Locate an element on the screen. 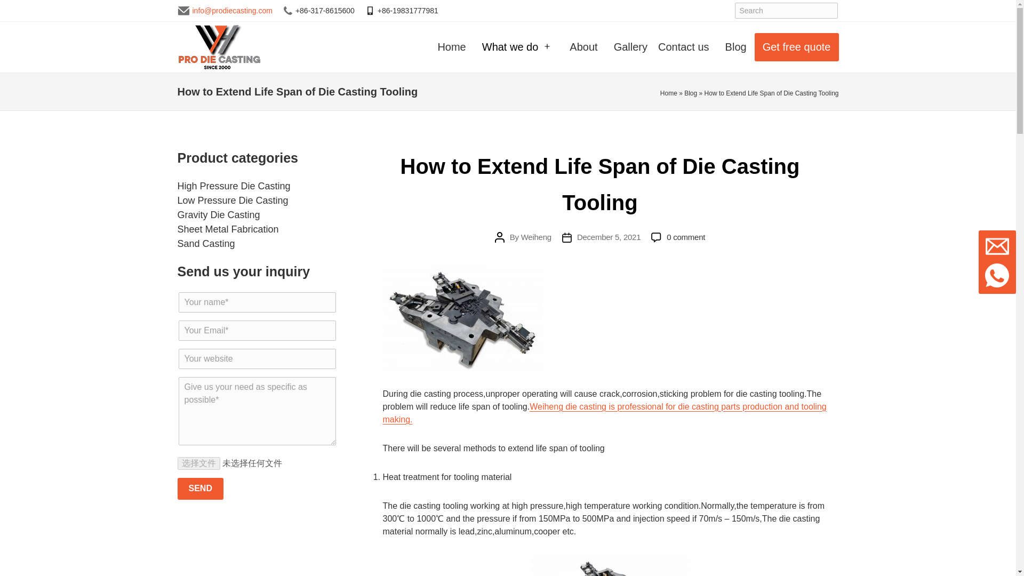 This screenshot has height=576, width=1024. Gallery is located at coordinates (628, 47).